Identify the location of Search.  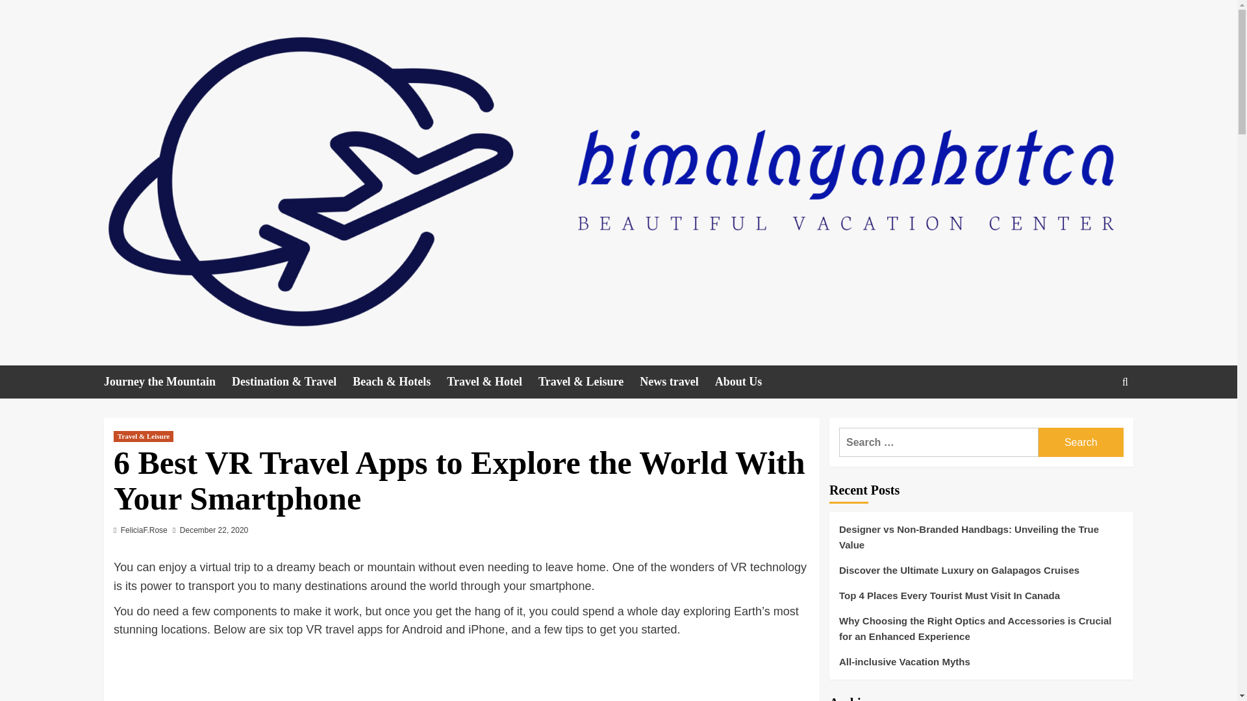
(1095, 422).